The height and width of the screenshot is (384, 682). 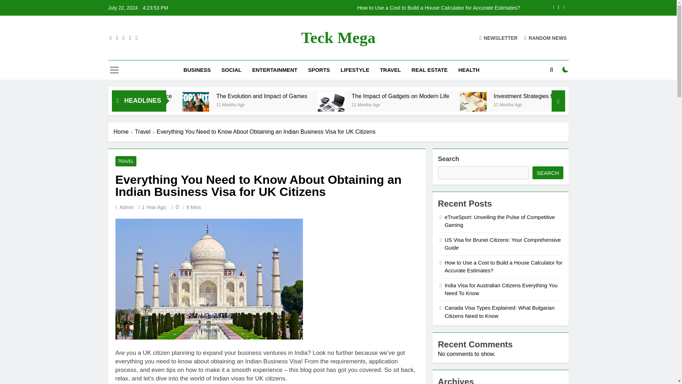 I want to click on Home Improvement: Enhancing Your Living Space, so click(x=219, y=96).